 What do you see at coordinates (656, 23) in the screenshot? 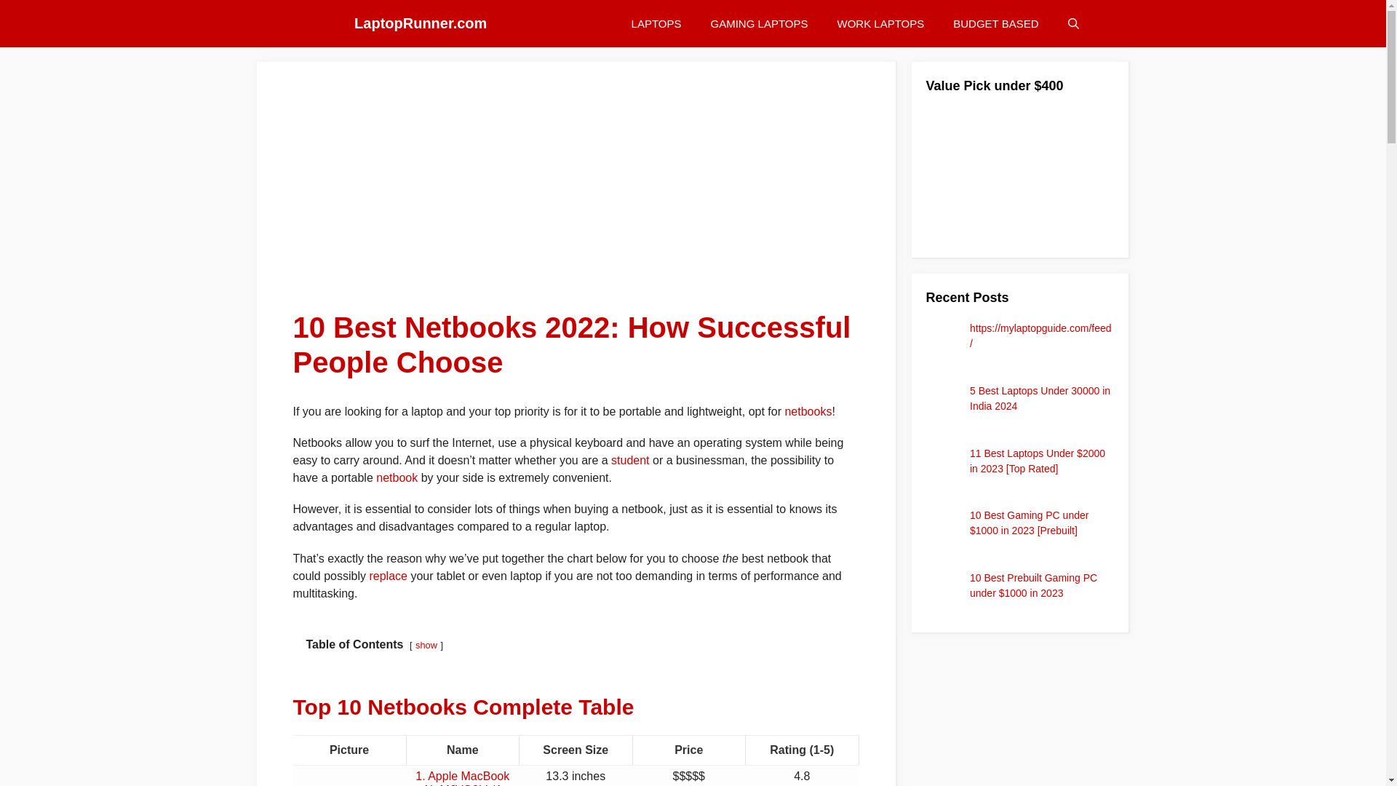
I see `LAPTOPS` at bounding box center [656, 23].